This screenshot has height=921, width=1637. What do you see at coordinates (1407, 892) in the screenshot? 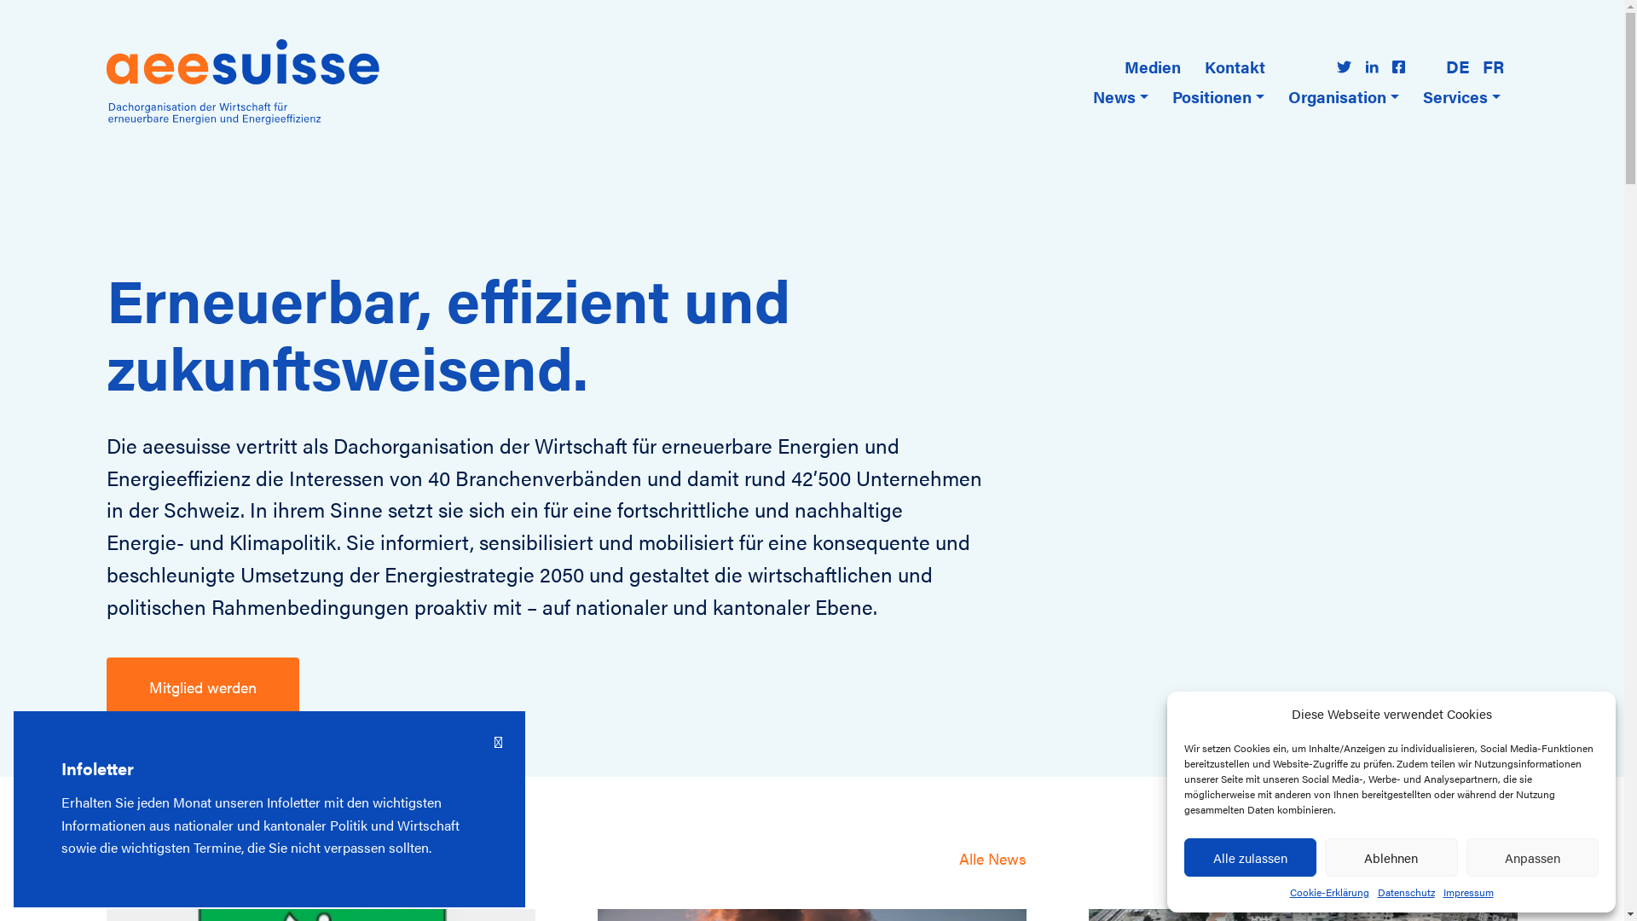
I see `Datenschutz` at bounding box center [1407, 892].